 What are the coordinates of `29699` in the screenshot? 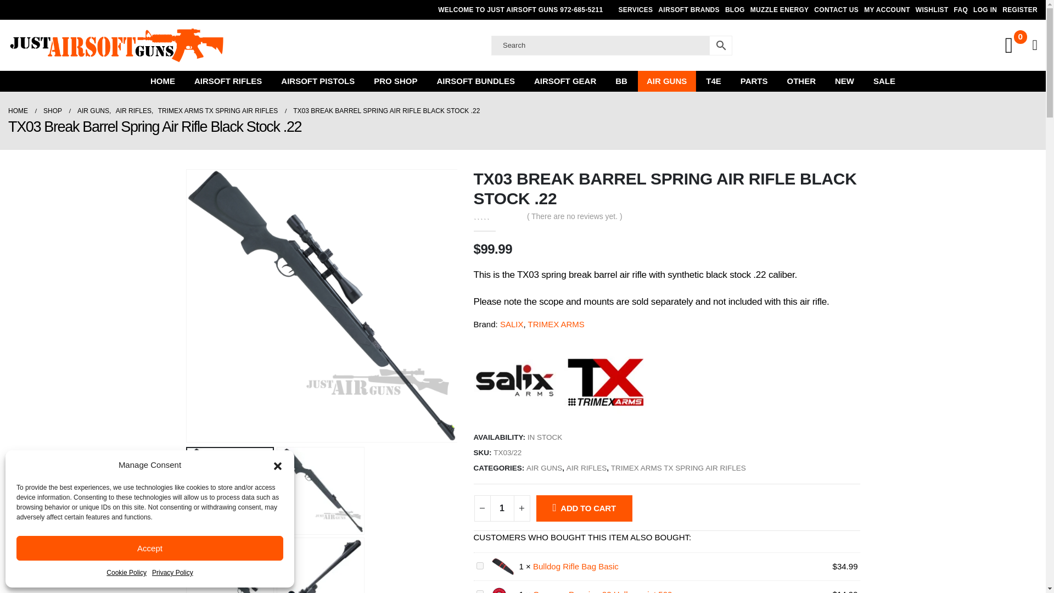 It's located at (480, 566).